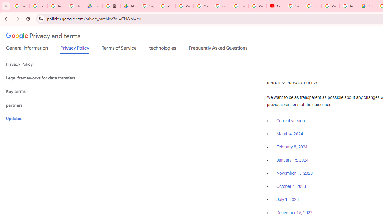 The width and height of the screenshot is (383, 215). What do you see at coordinates (184, 6) in the screenshot?
I see `Privacy Checkup` at bounding box center [184, 6].